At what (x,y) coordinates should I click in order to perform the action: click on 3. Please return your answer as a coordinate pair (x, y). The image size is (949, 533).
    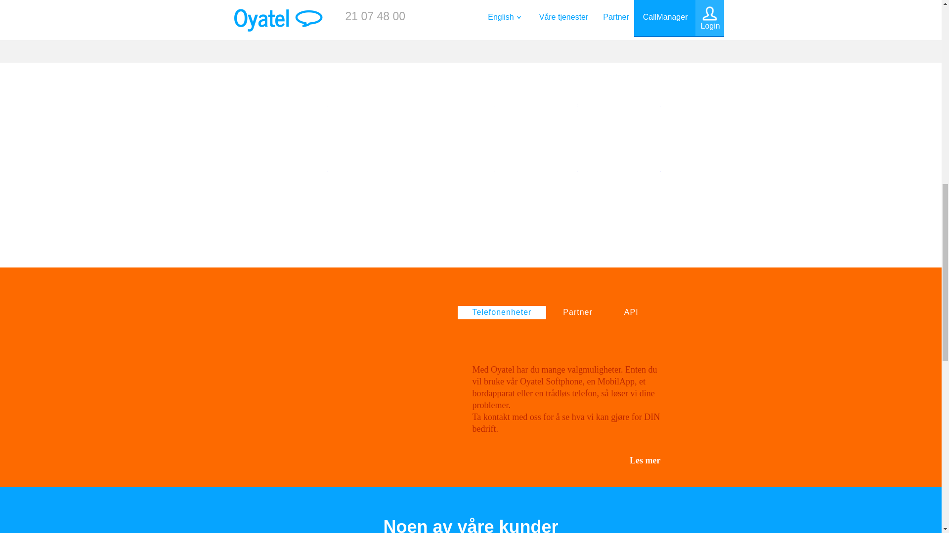
    Looking at the image, I should click on (471, 122).